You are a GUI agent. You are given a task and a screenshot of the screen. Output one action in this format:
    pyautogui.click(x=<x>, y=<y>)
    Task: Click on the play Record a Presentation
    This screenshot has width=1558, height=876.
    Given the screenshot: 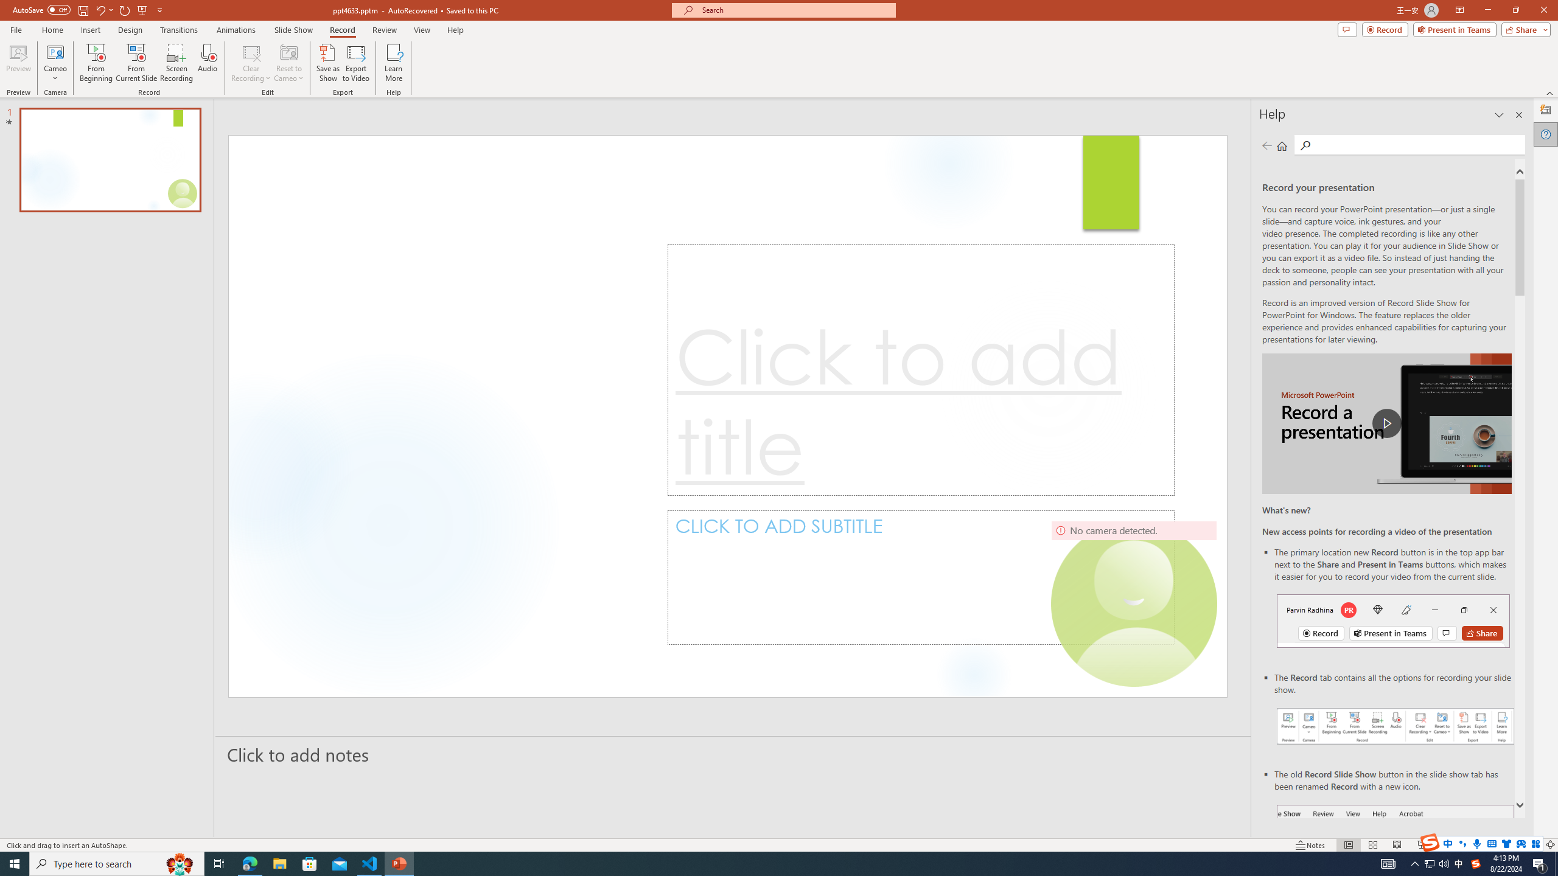 What is the action you would take?
    pyautogui.click(x=1388, y=423)
    